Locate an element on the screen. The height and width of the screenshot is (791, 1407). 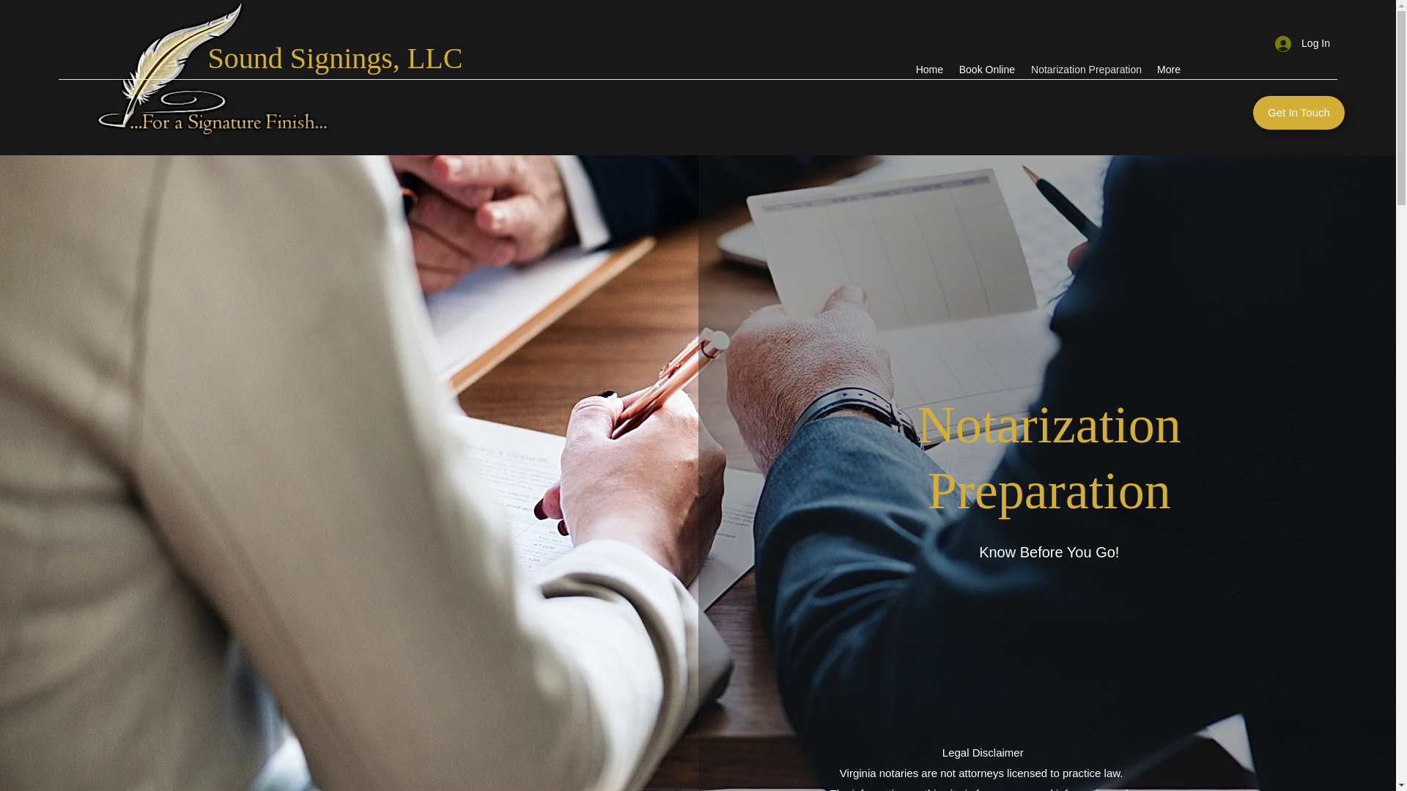
Notarization Preparation is located at coordinates (1086, 70).